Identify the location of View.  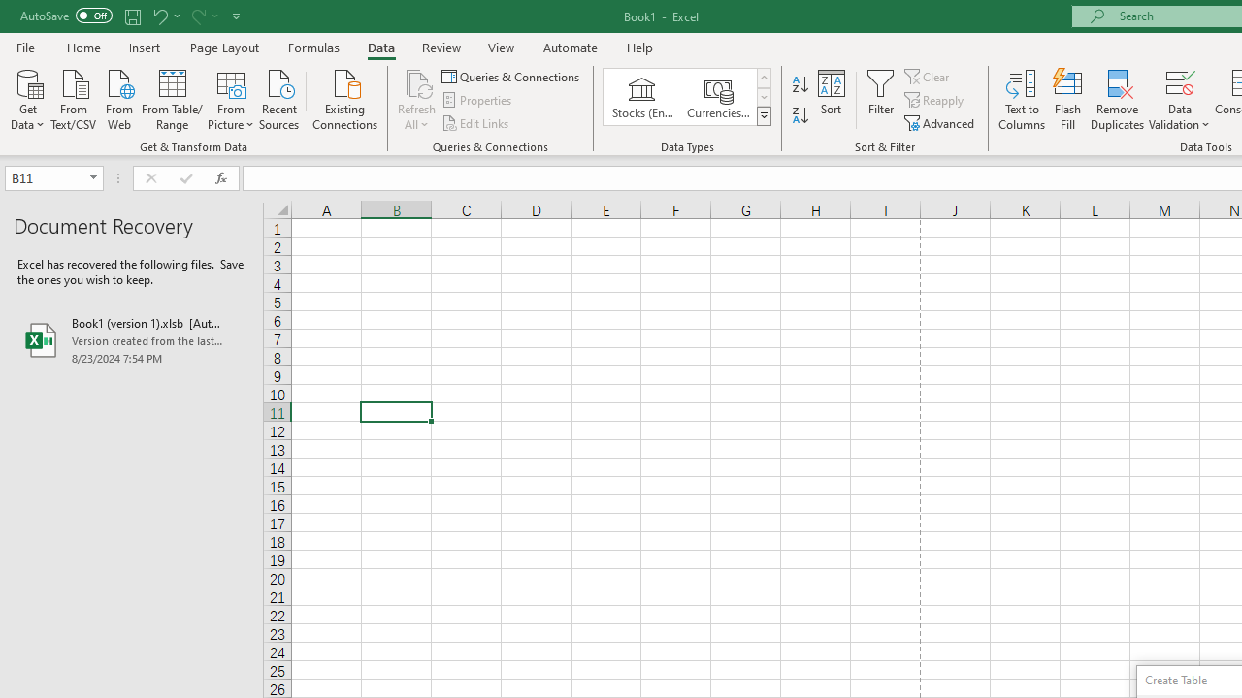
(502, 47).